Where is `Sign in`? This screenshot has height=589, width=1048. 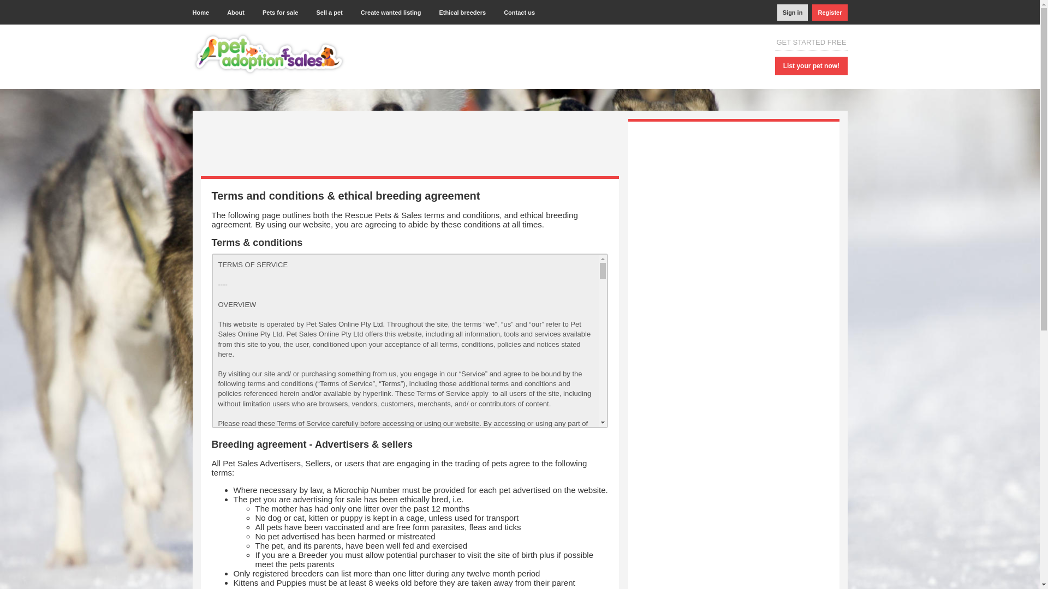
Sign in is located at coordinates (793, 12).